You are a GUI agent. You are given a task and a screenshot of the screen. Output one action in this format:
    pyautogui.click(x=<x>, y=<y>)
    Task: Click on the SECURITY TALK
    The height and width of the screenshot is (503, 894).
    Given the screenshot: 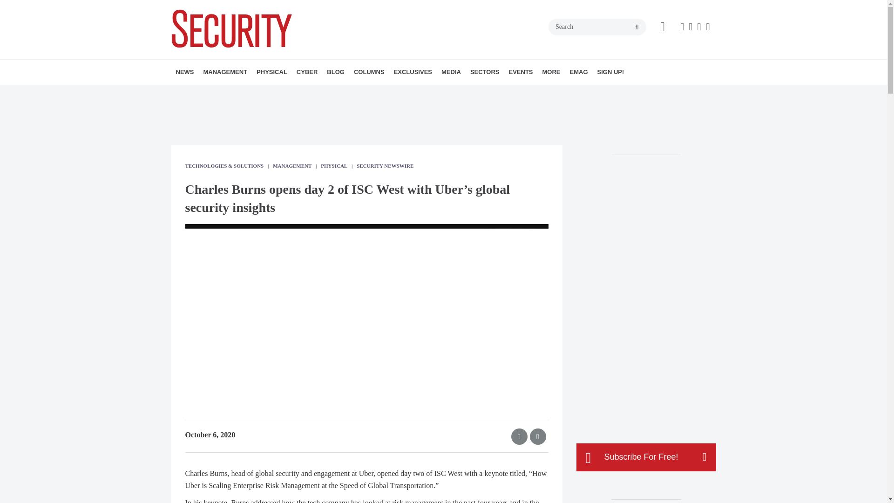 What is the action you would take?
    pyautogui.click(x=415, y=92)
    